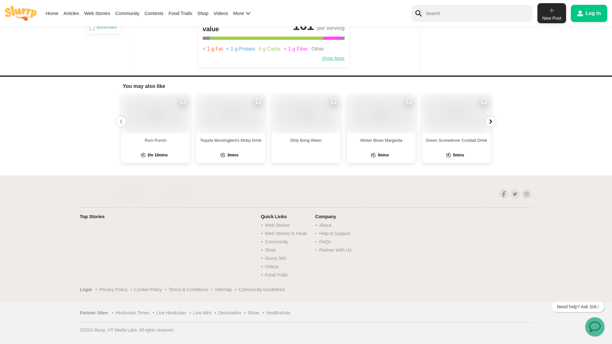 This screenshot has width=612, height=344. Describe the element at coordinates (156, 113) in the screenshot. I see `Rum Punch` at that location.